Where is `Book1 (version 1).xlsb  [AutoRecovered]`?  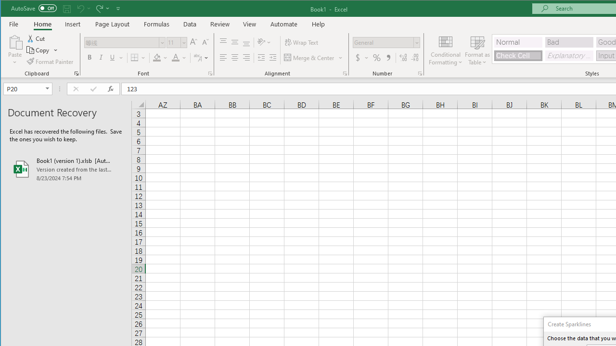 Book1 (version 1).xlsb  [AutoRecovered] is located at coordinates (66, 169).